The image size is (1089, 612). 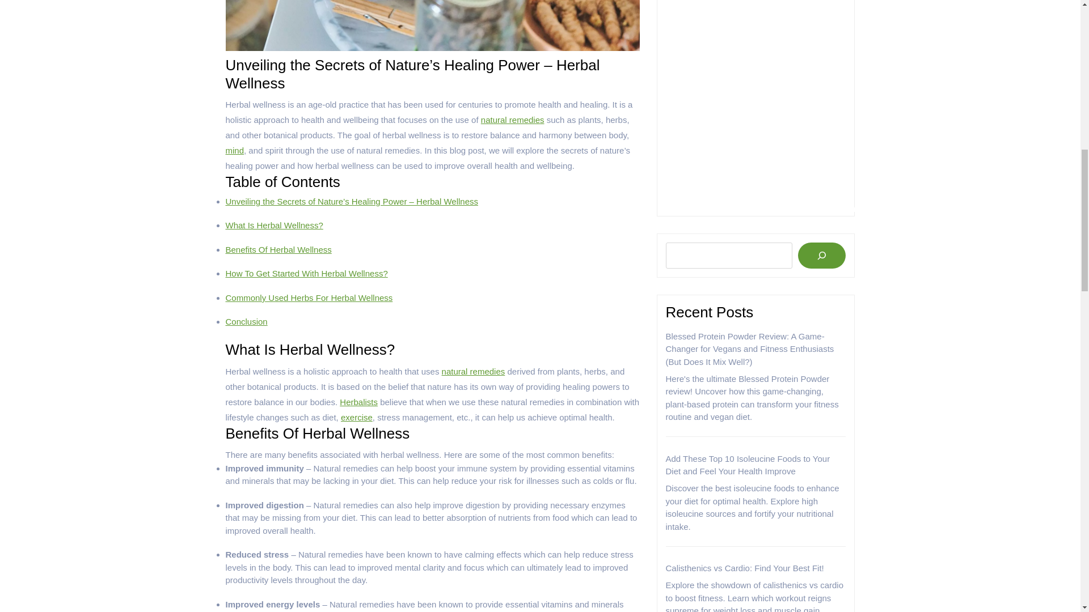 I want to click on Benefits Of Herbal Wellness, so click(x=278, y=249).